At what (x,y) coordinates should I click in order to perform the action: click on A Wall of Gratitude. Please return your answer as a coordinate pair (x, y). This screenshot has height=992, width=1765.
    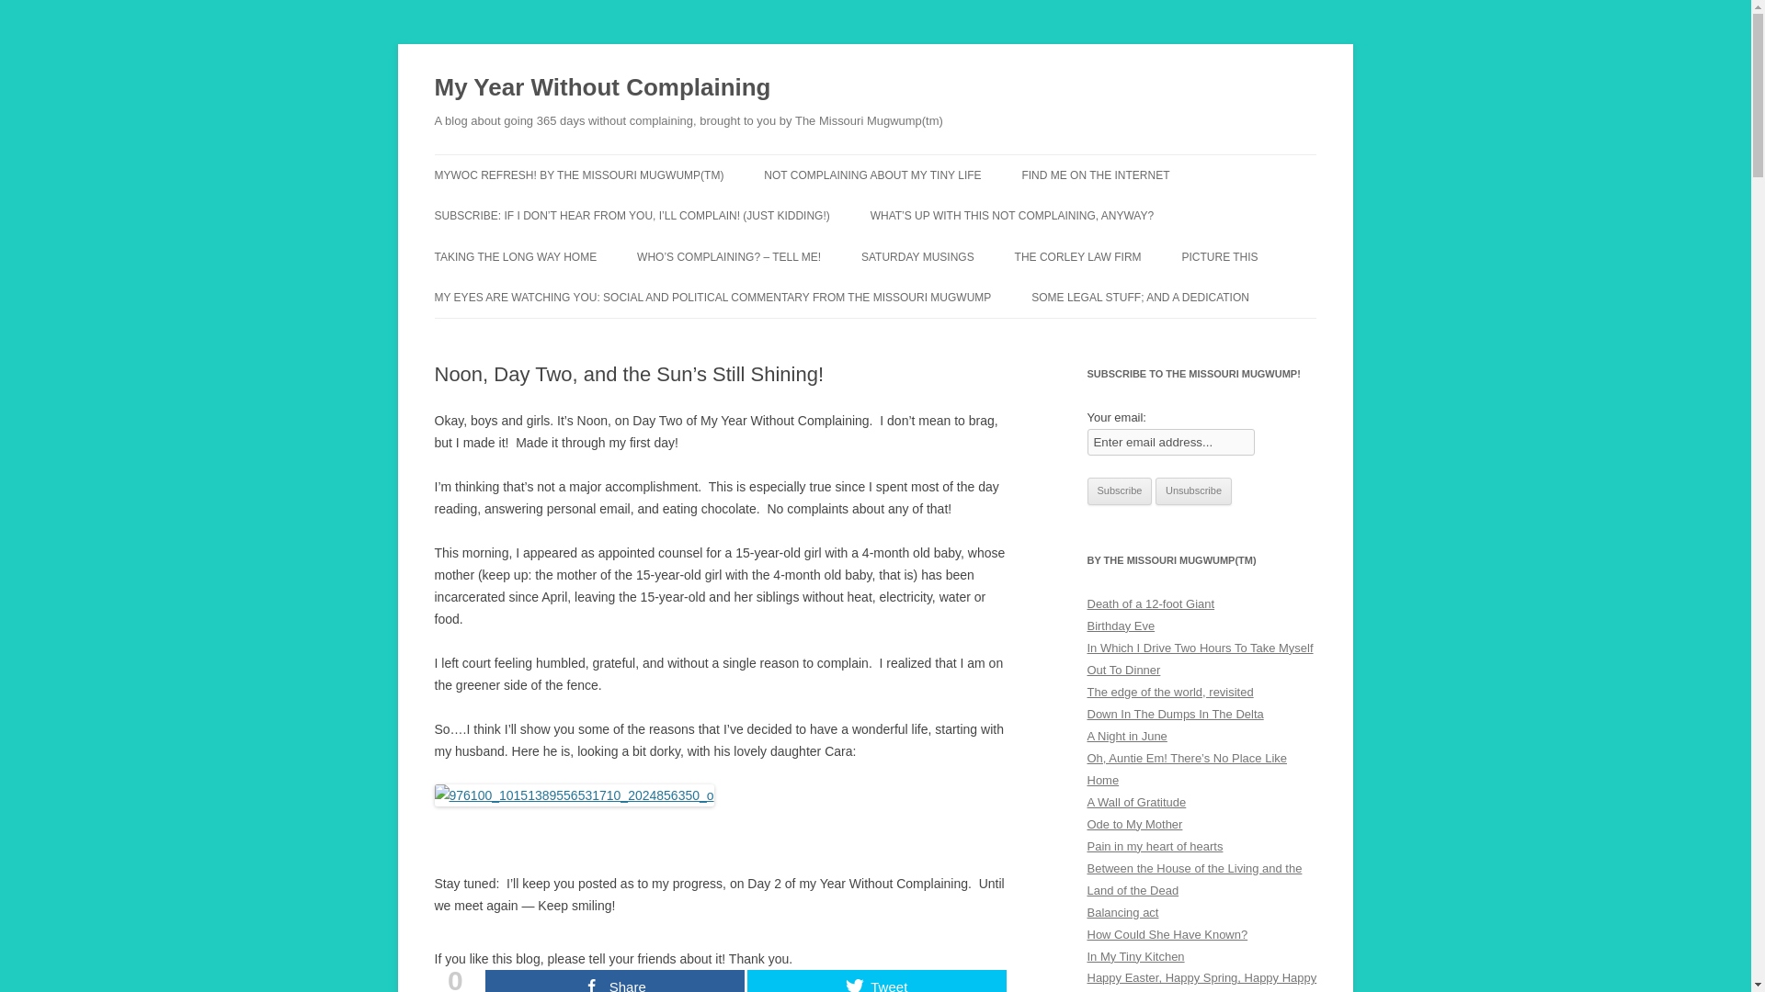
    Looking at the image, I should click on (1136, 803).